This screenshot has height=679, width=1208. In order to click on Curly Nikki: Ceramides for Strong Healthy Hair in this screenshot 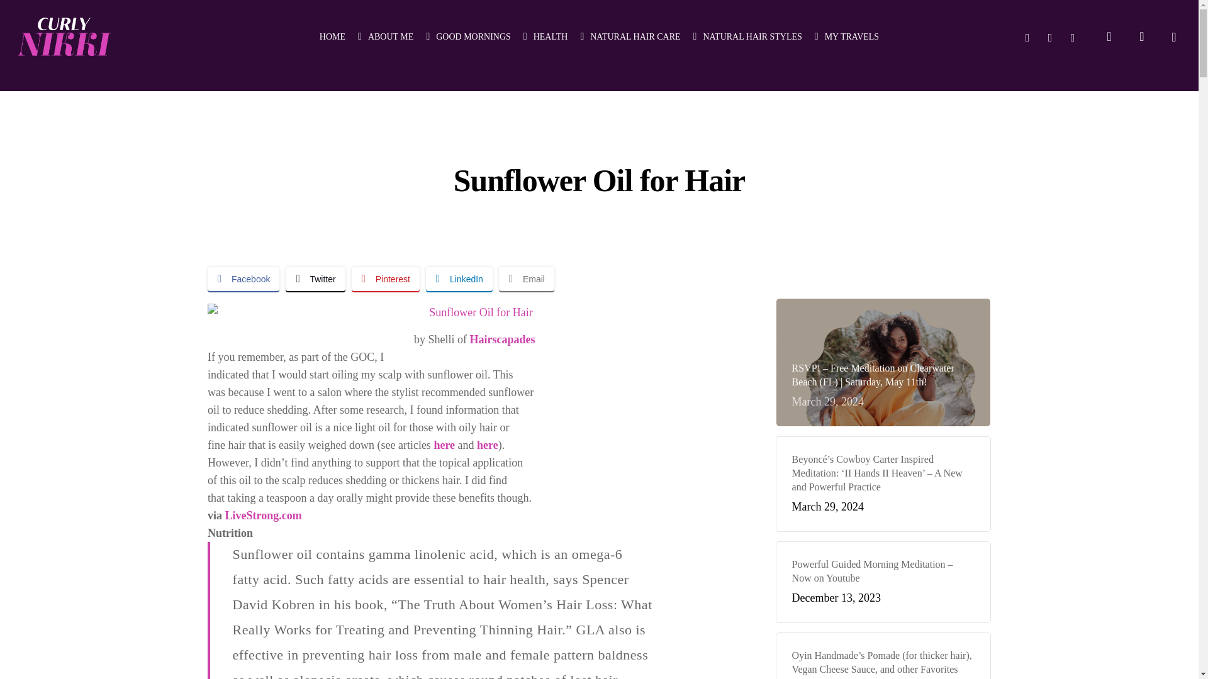, I will do `click(444, 445)`.